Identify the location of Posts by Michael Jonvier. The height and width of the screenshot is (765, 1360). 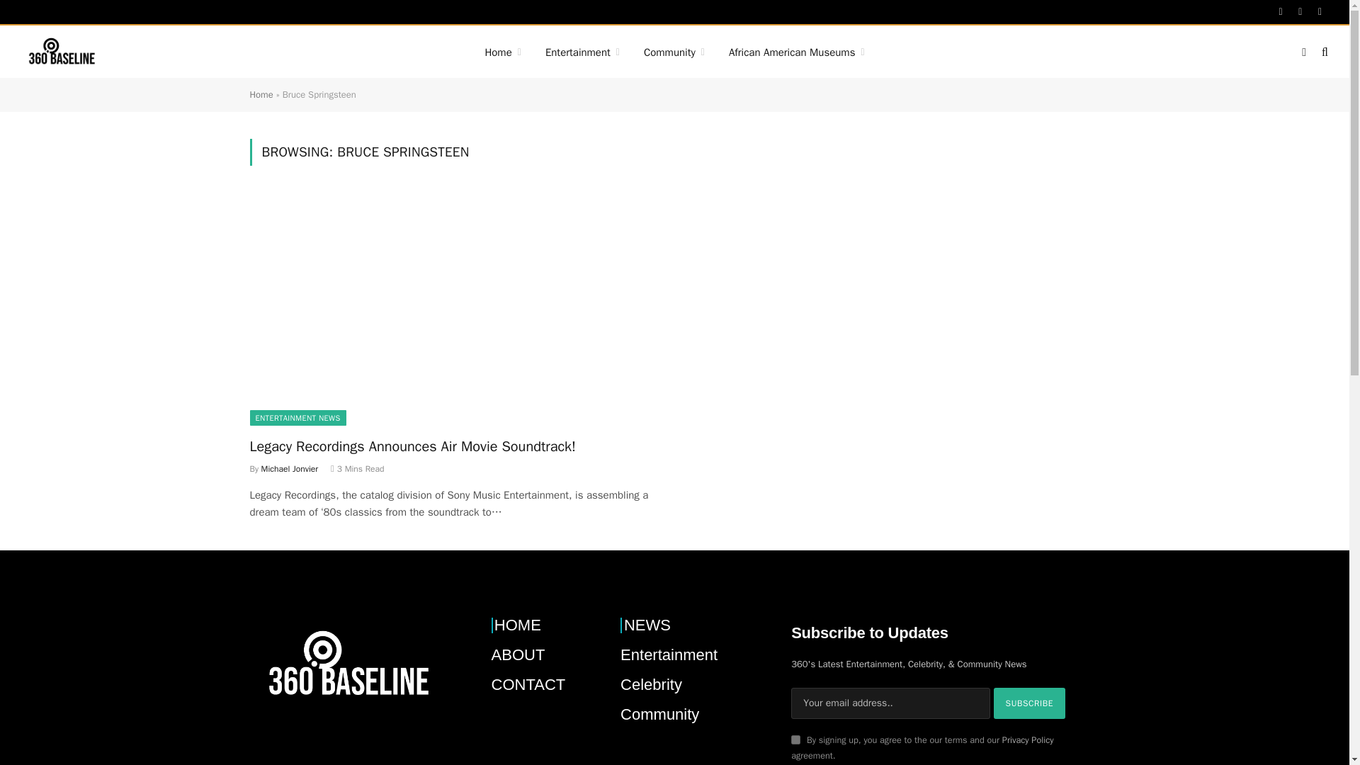
(289, 469).